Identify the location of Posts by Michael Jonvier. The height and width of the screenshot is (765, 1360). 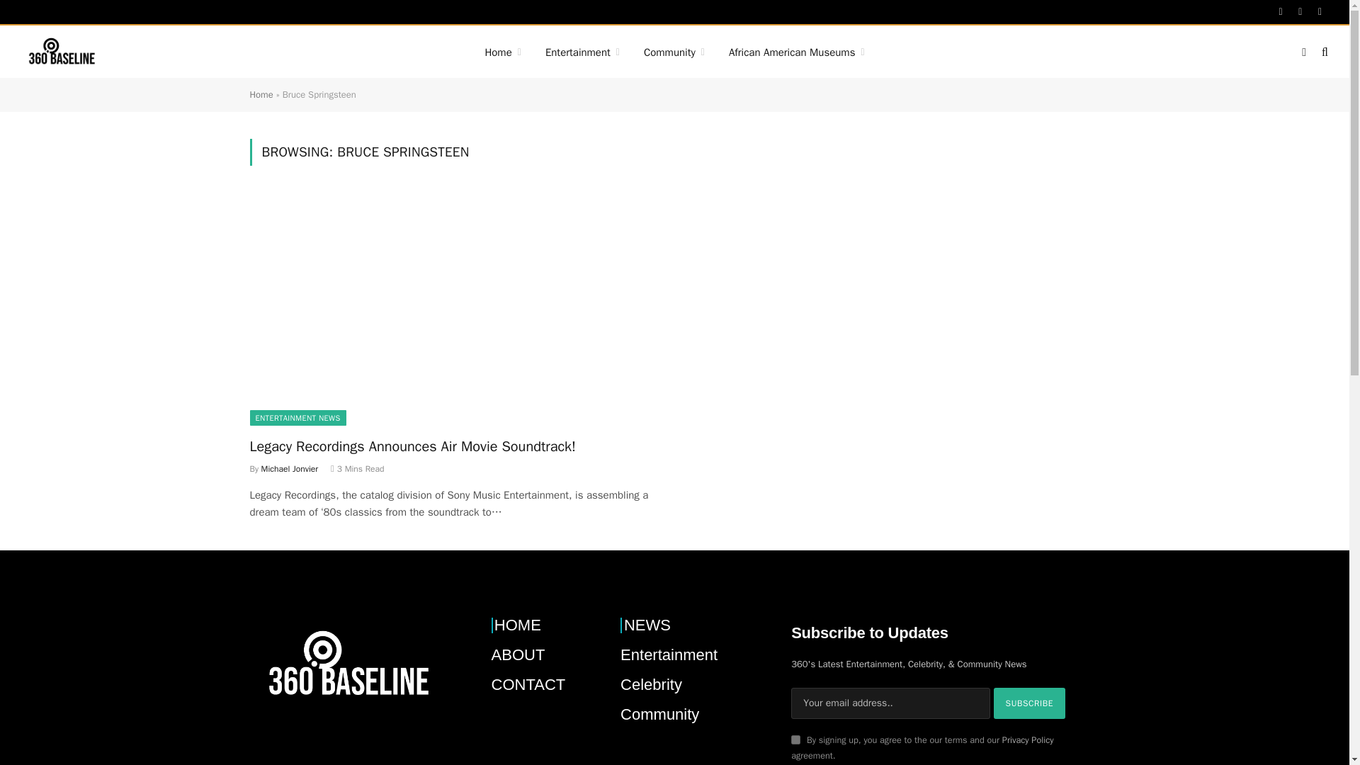
(289, 469).